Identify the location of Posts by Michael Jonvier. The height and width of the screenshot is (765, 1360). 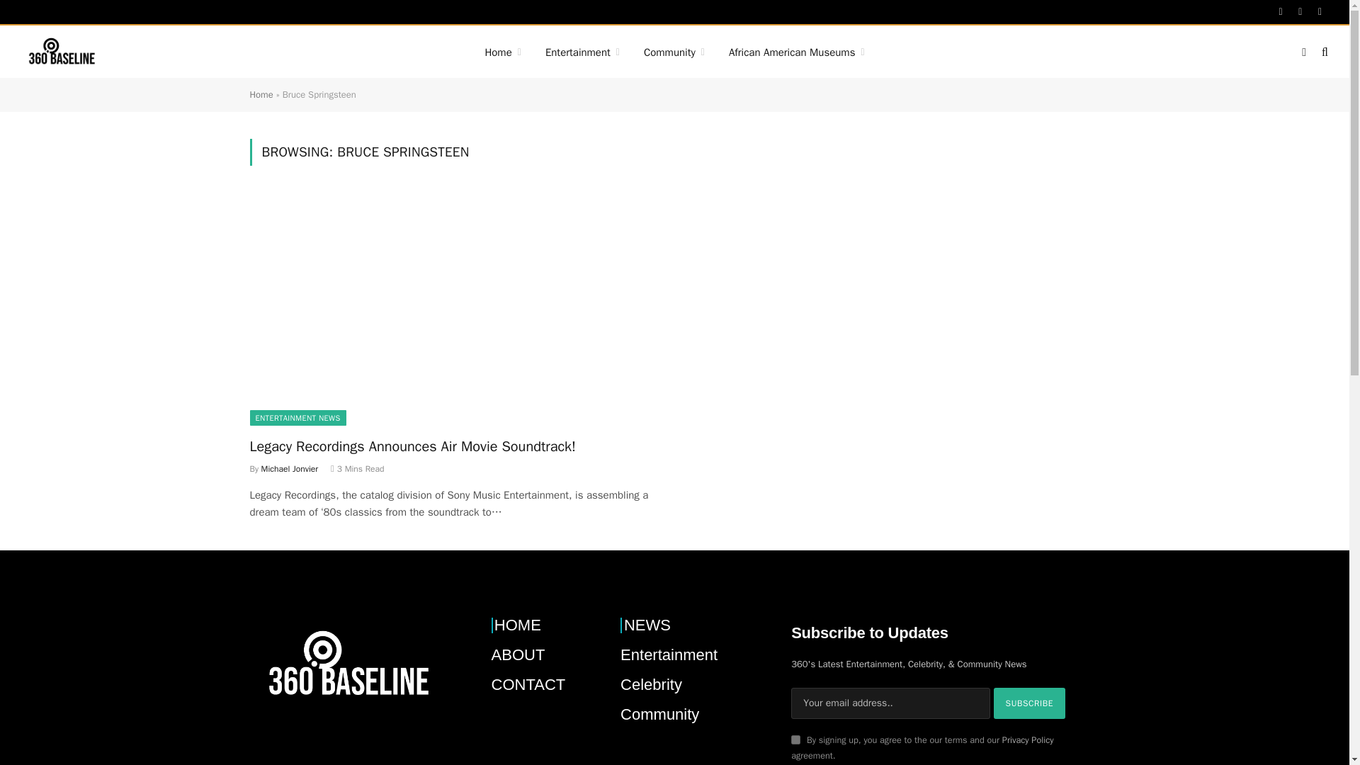
(289, 469).